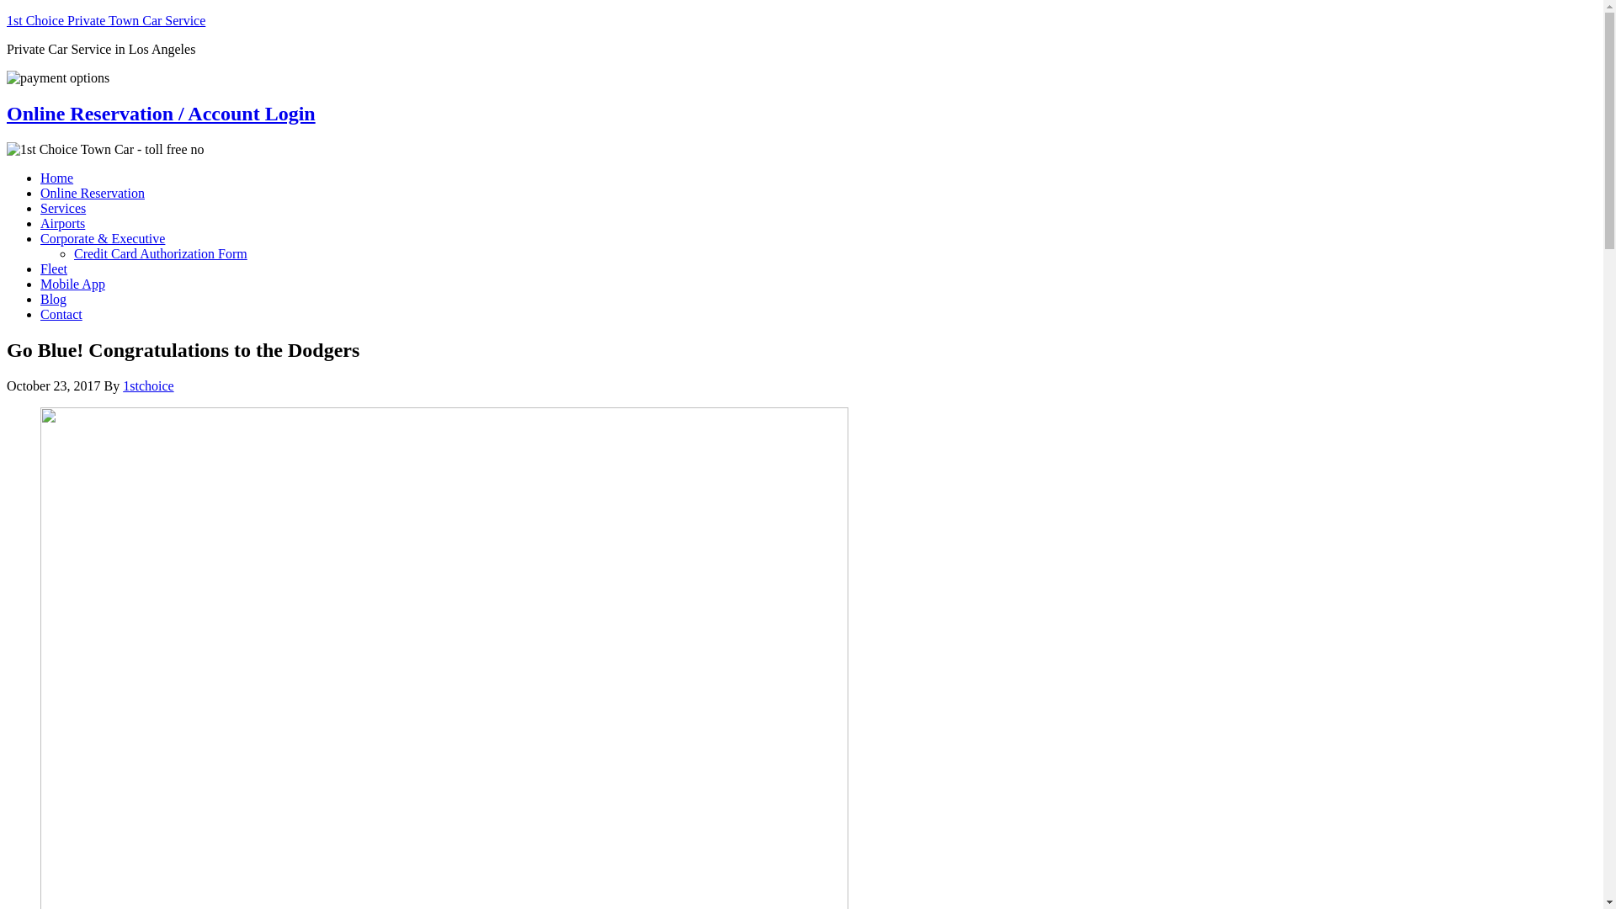 This screenshot has height=909, width=1616. I want to click on Services, so click(63, 209).